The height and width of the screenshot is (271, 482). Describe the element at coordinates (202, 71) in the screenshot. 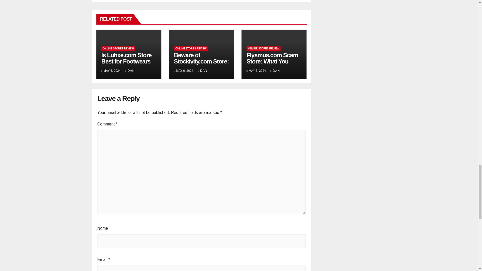

I see `DAN` at that location.